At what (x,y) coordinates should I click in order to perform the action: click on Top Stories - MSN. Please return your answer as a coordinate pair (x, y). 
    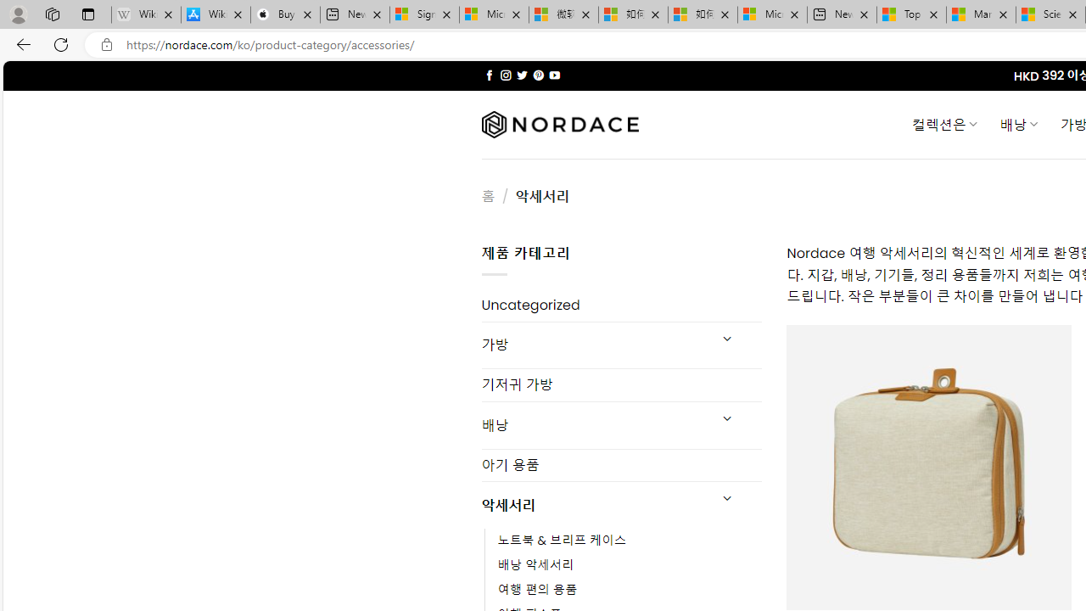
    Looking at the image, I should click on (911, 15).